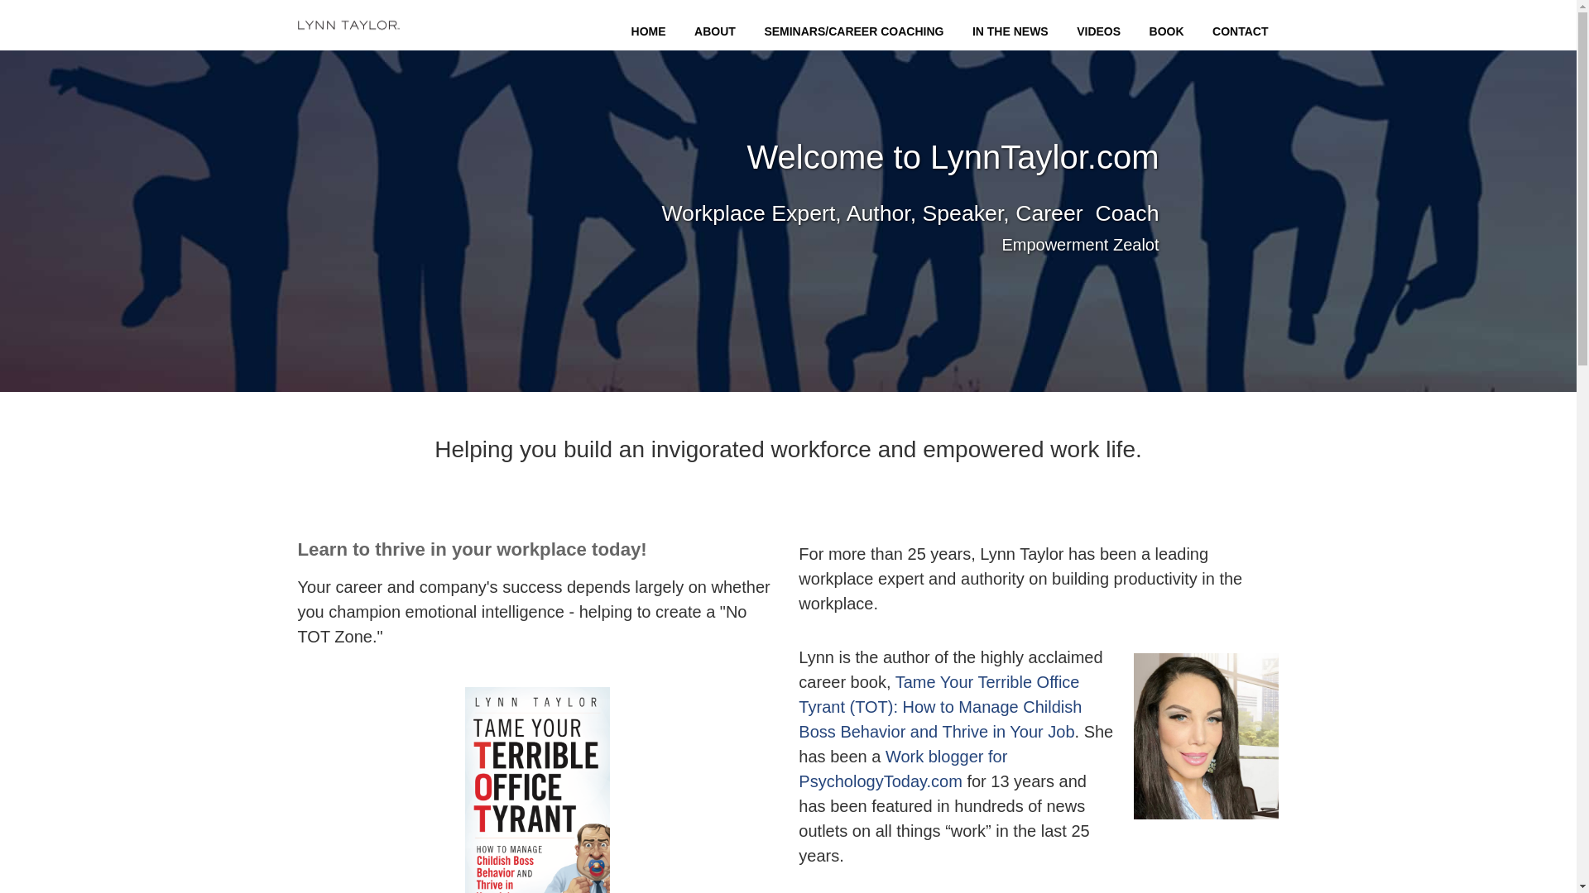 This screenshot has width=1589, height=893. What do you see at coordinates (1011, 31) in the screenshot?
I see `IN THE NEWS` at bounding box center [1011, 31].